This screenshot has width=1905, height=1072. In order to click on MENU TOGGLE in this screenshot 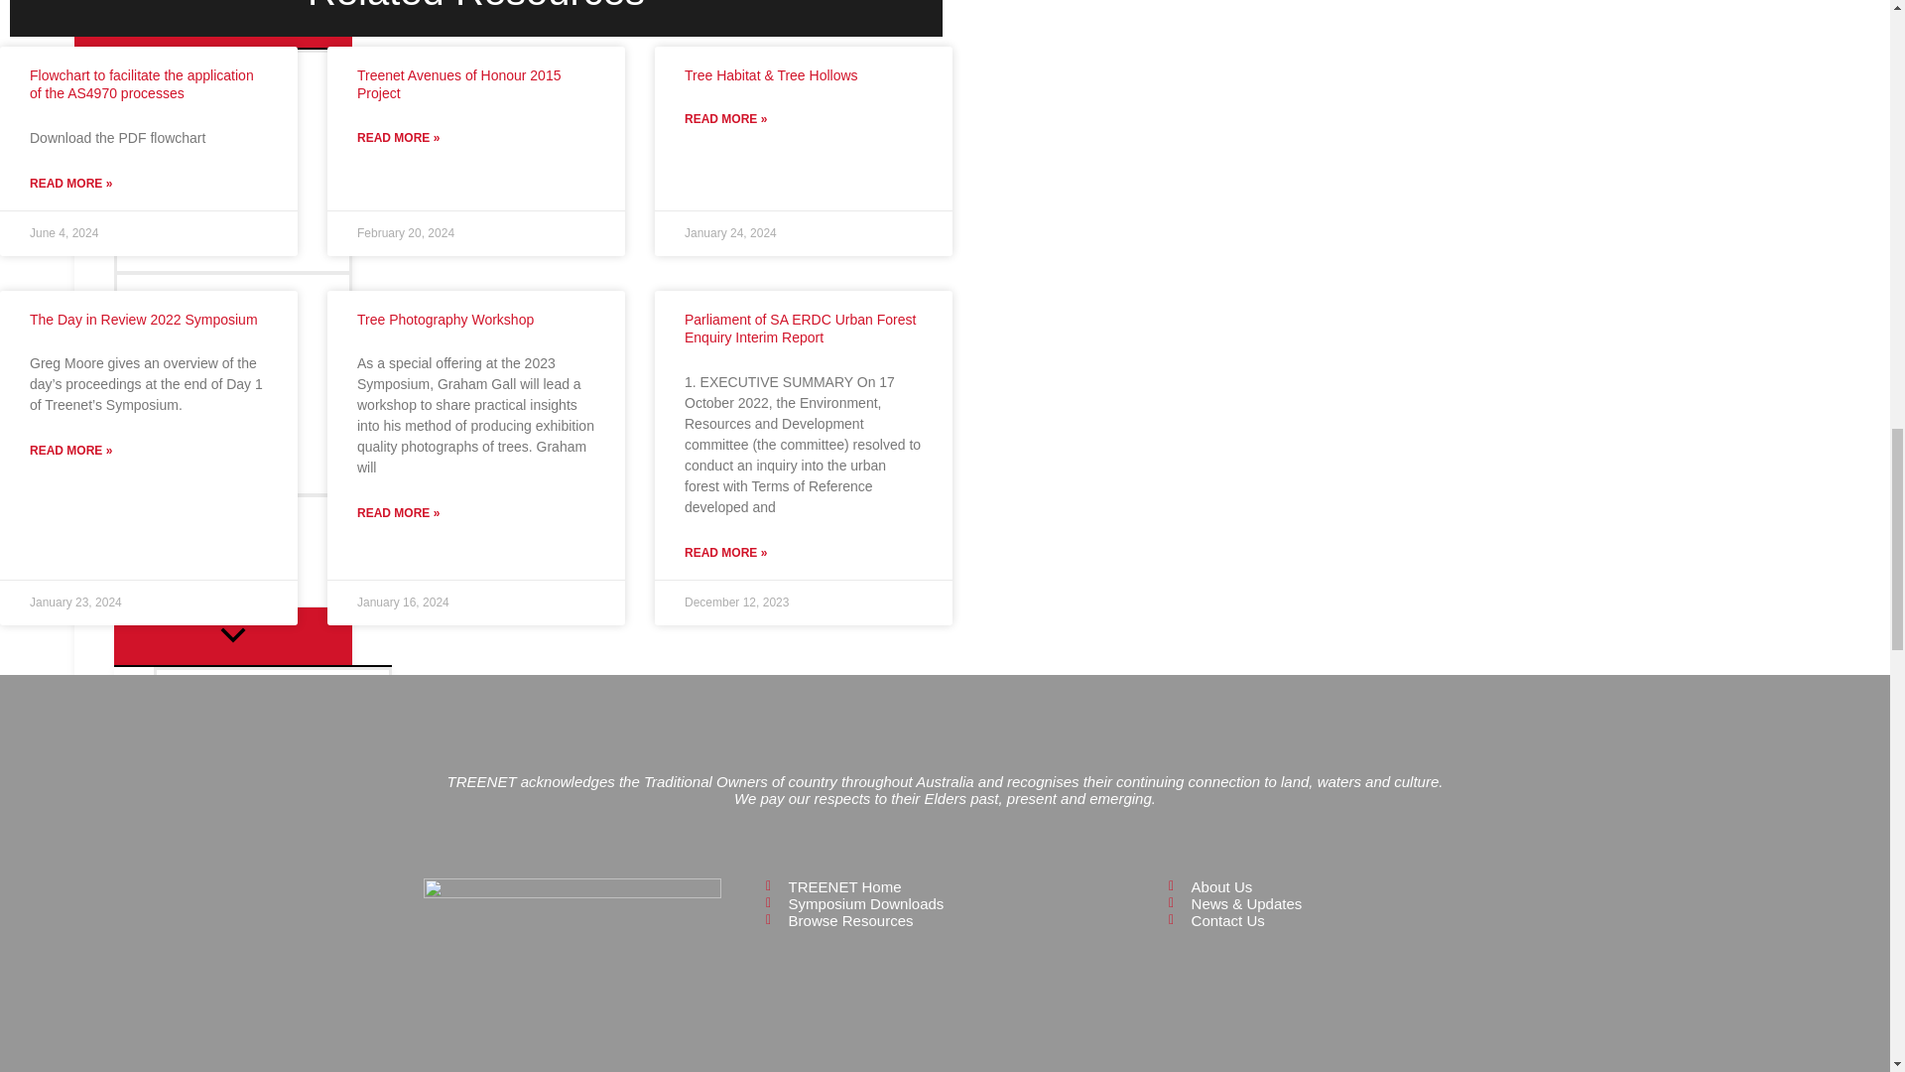, I will do `click(212, 1030)`.